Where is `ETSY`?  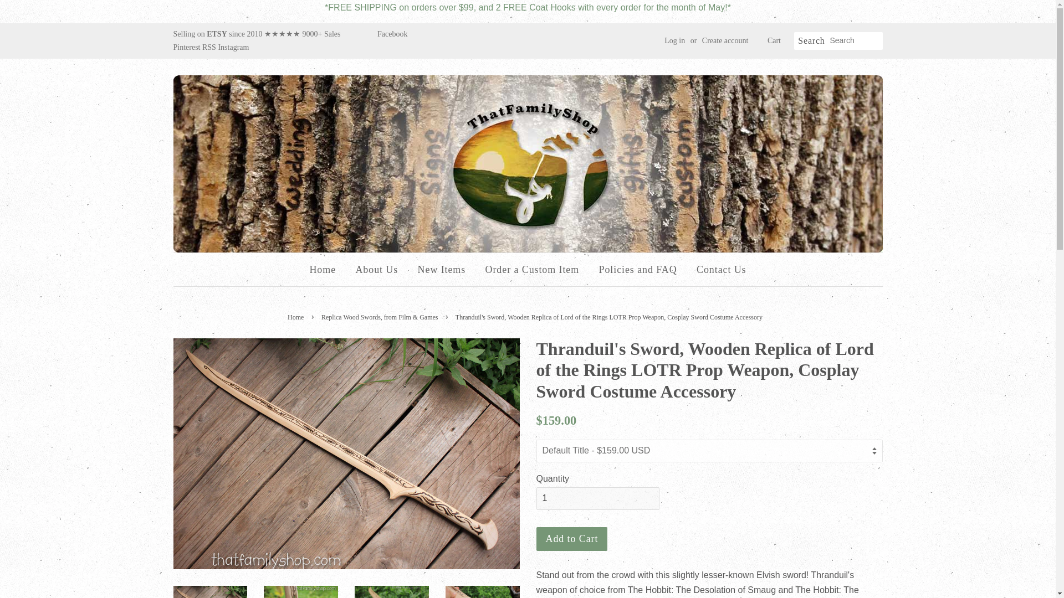 ETSY is located at coordinates (217, 34).